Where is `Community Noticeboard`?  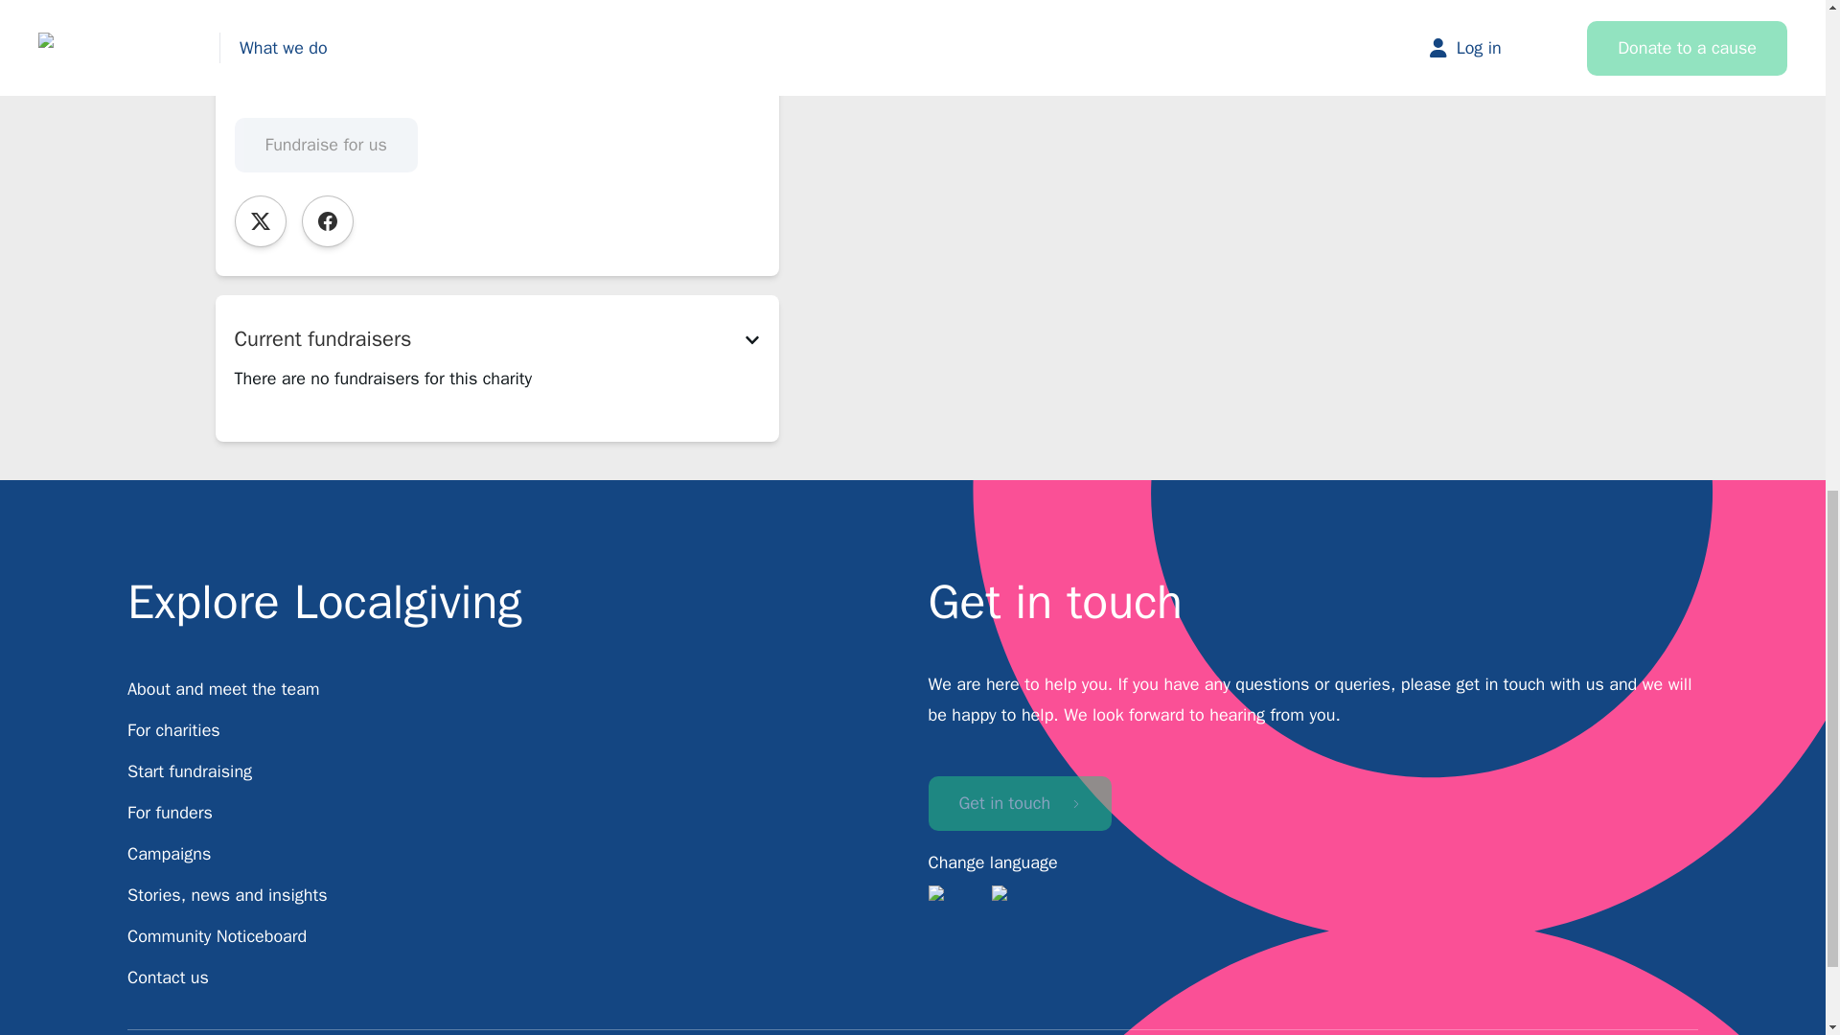 Community Noticeboard is located at coordinates (217, 935).